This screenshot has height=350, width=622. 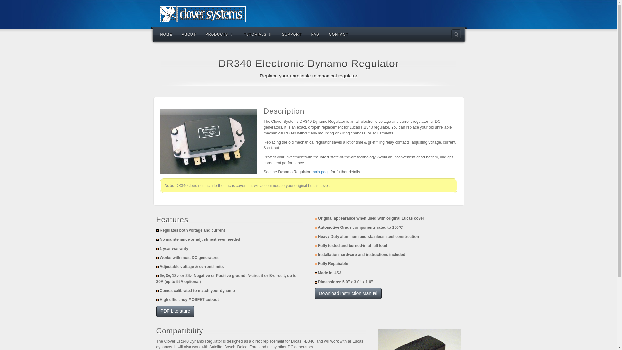 I want to click on HOME, so click(x=167, y=34).